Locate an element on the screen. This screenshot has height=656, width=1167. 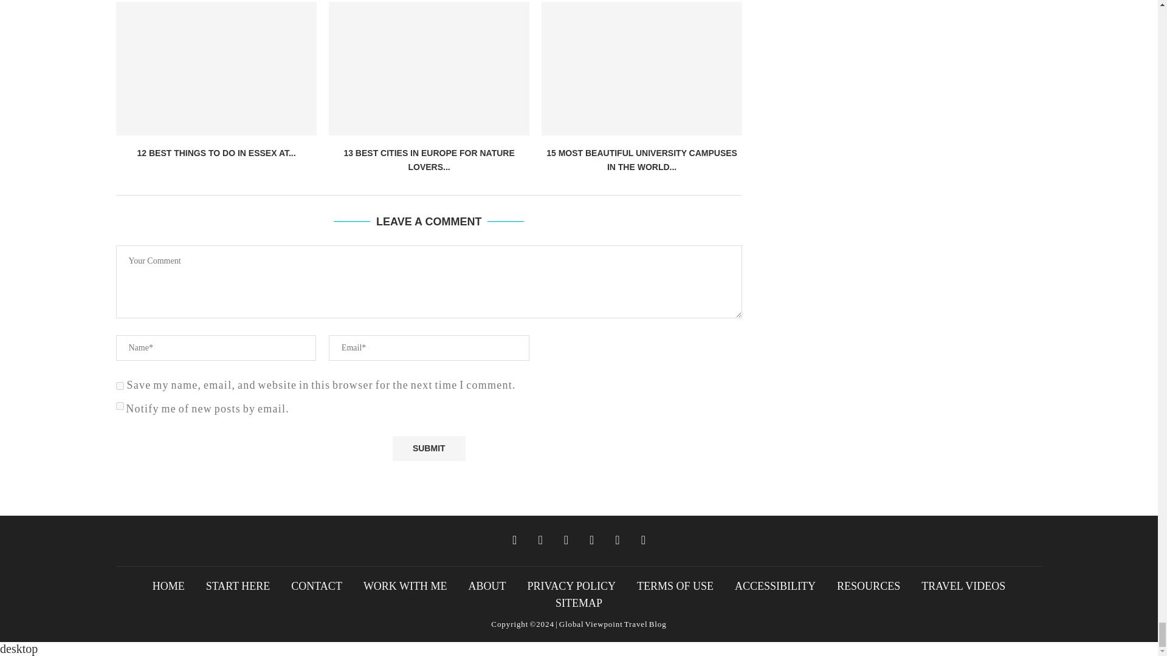
yes is located at coordinates (119, 385).